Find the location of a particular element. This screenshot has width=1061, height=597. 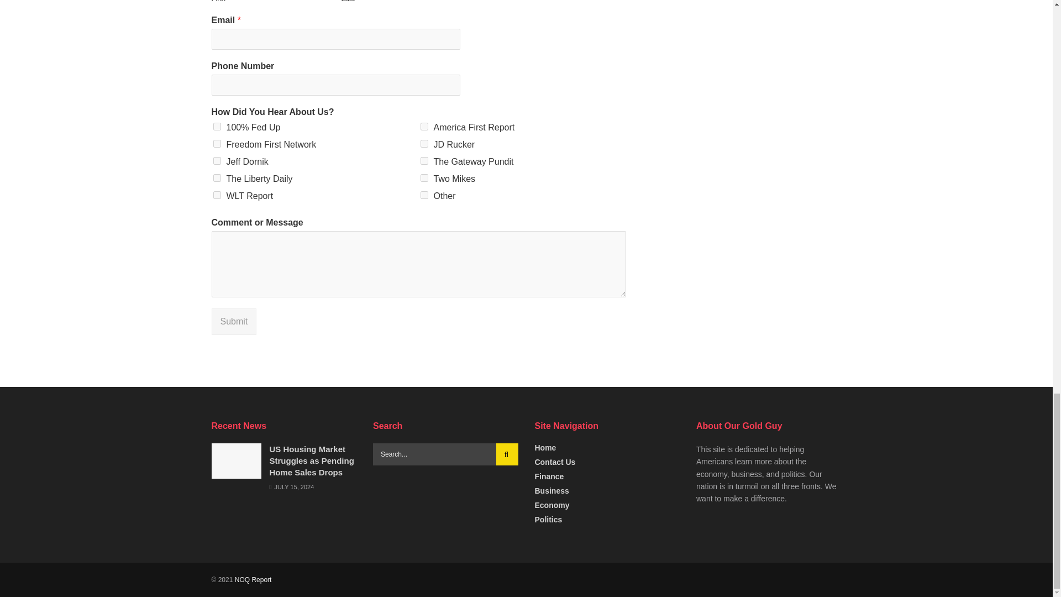

Submit is located at coordinates (234, 322).